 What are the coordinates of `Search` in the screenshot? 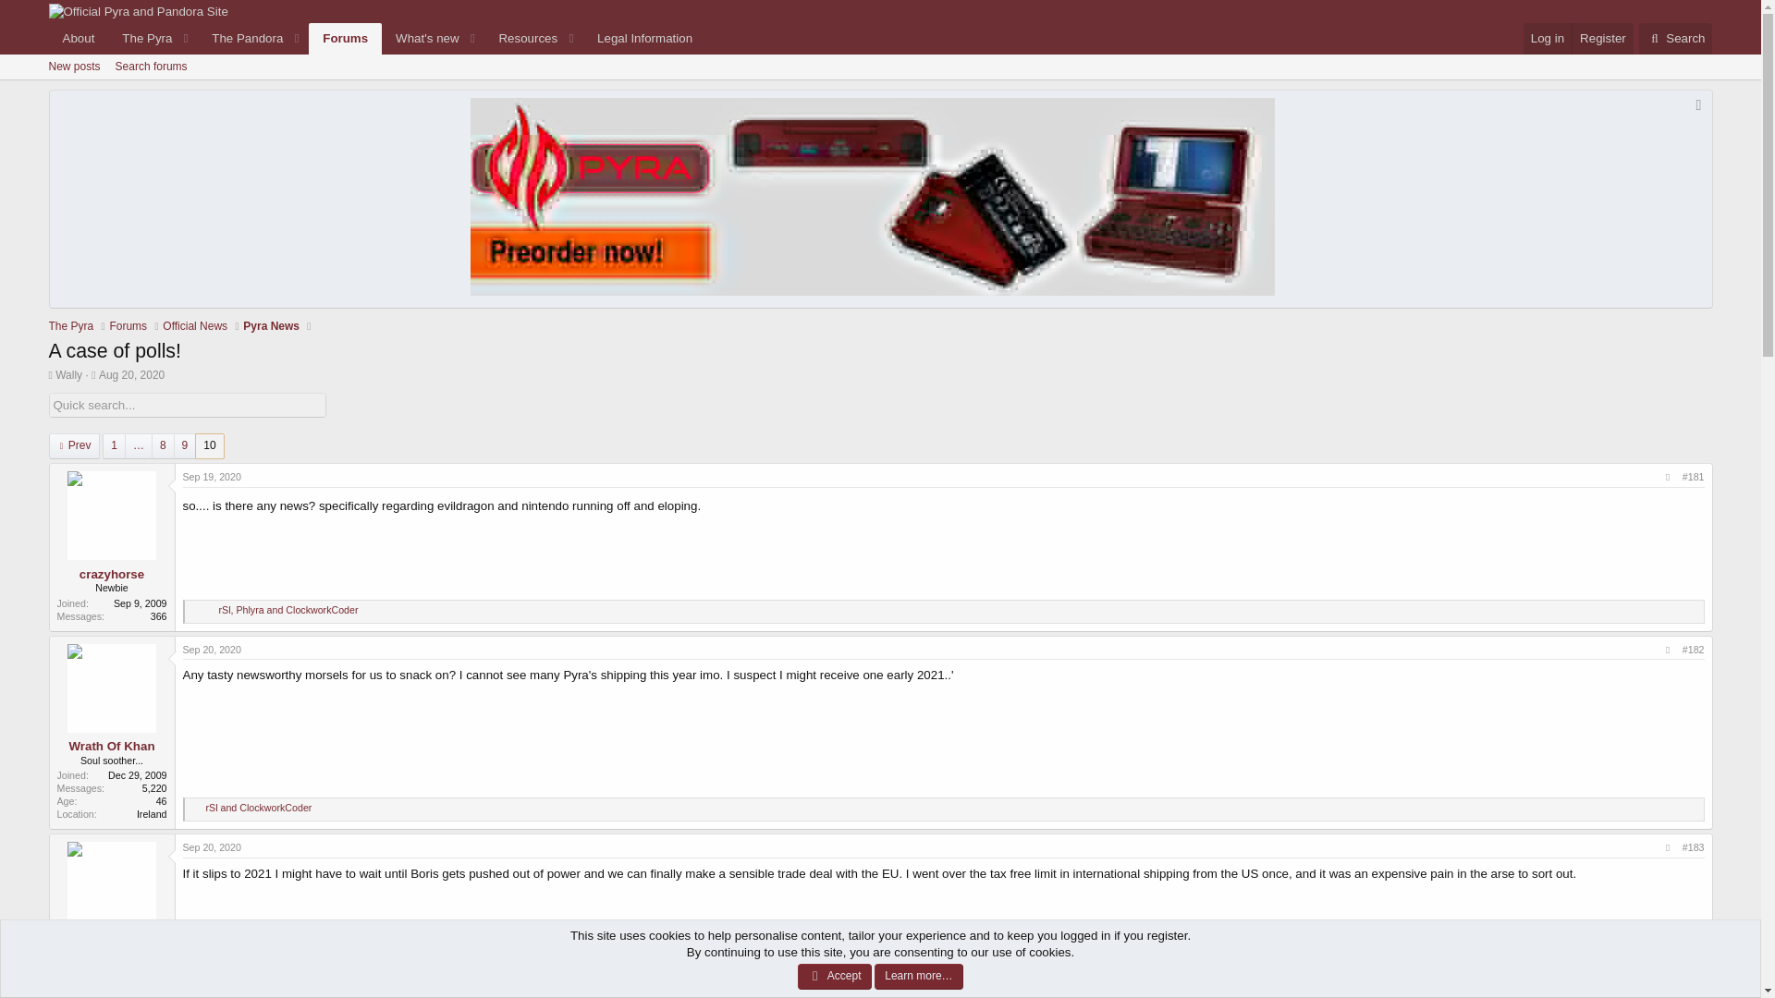 It's located at (1675, 38).